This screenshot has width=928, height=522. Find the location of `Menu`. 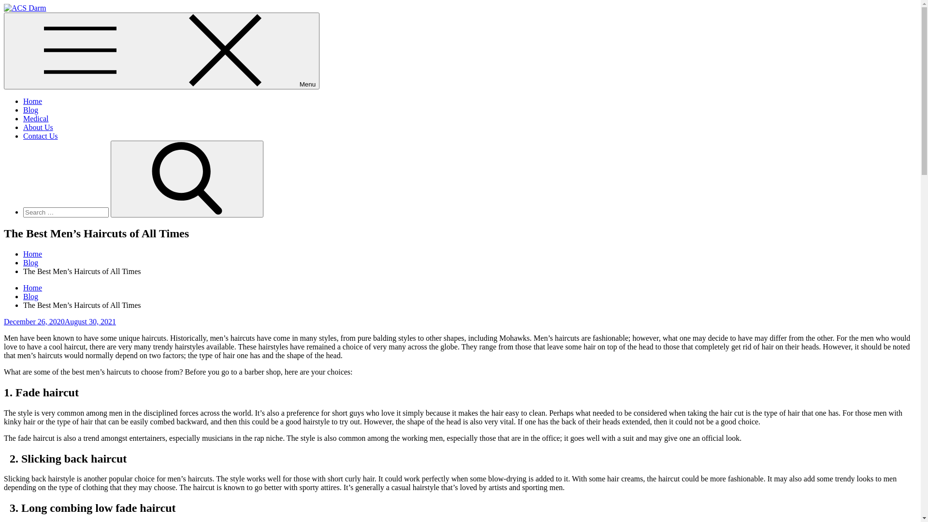

Menu is located at coordinates (161, 51).